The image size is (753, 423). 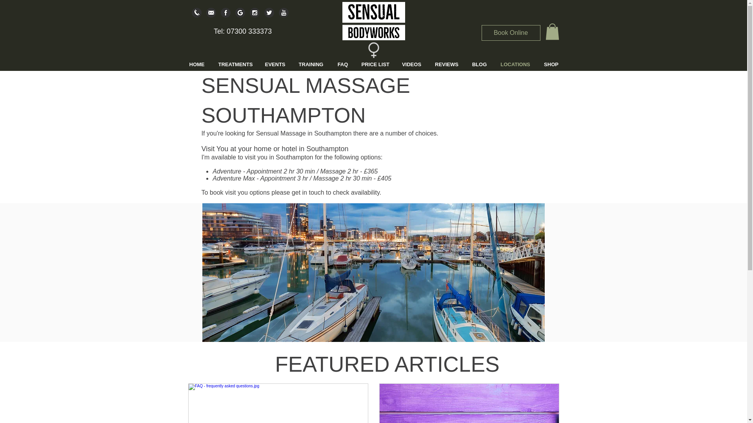 I want to click on PRICE LIST, so click(x=366, y=64).